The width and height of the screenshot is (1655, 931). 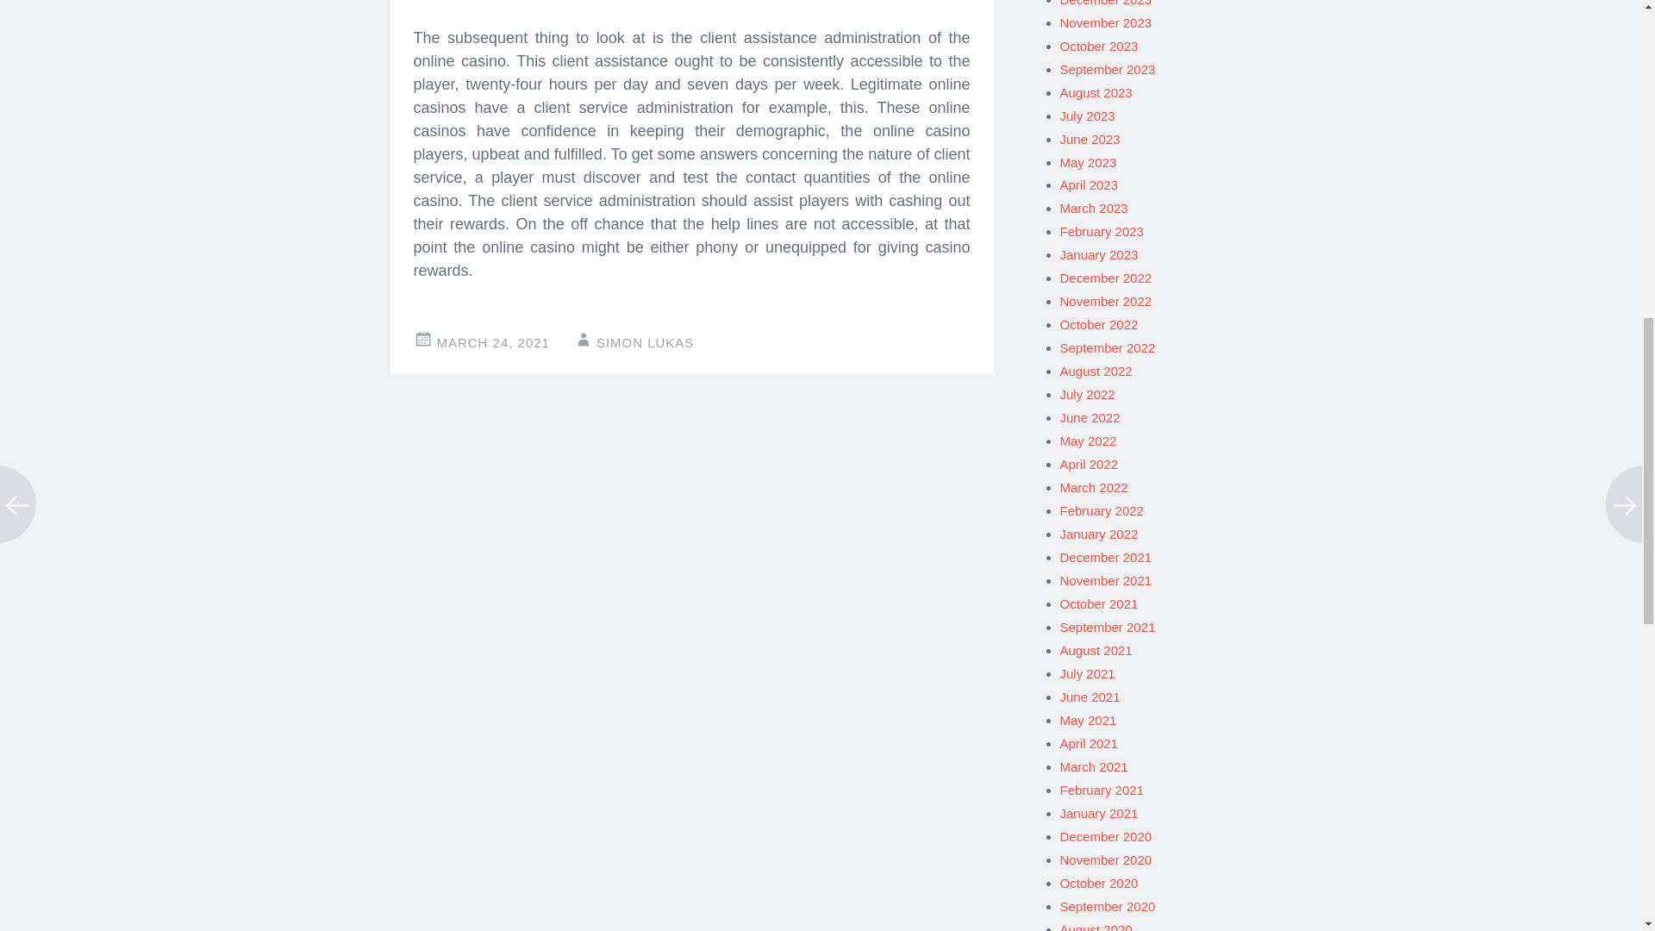 What do you see at coordinates (493, 342) in the screenshot?
I see `MARCH 24, 2021` at bounding box center [493, 342].